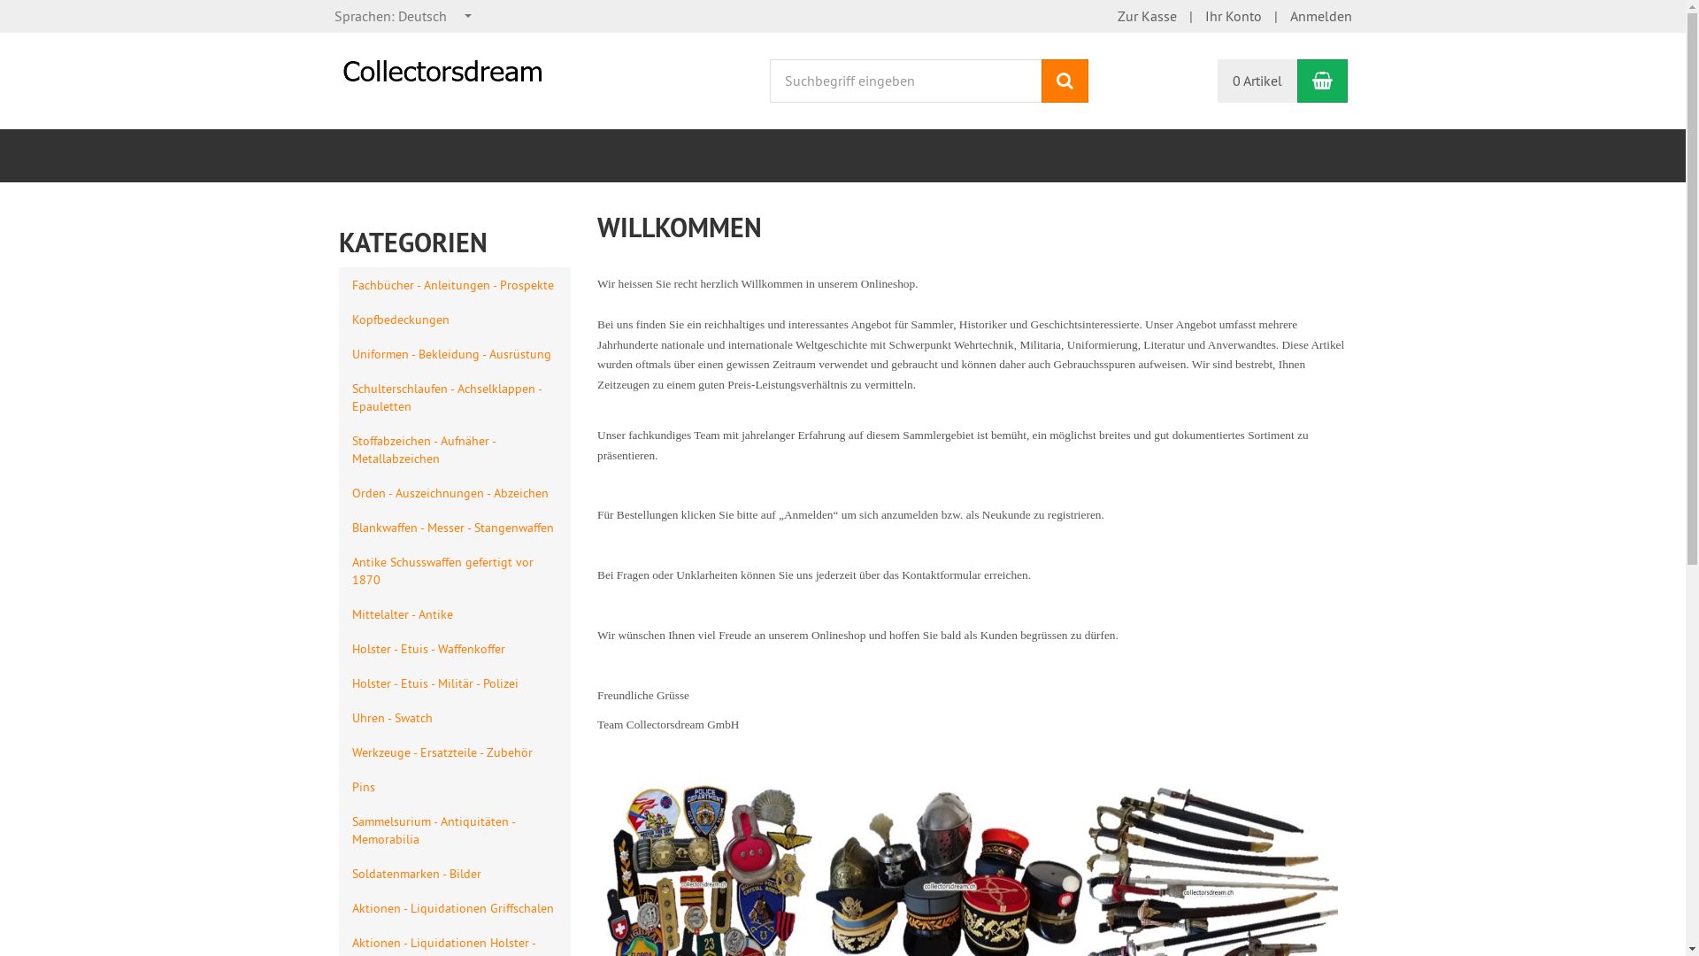 This screenshot has width=1699, height=956. I want to click on Warenkorb, so click(1322, 81).